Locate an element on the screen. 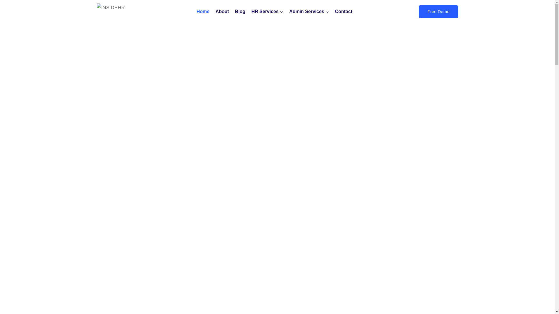 The width and height of the screenshot is (559, 314). About is located at coordinates (222, 12).